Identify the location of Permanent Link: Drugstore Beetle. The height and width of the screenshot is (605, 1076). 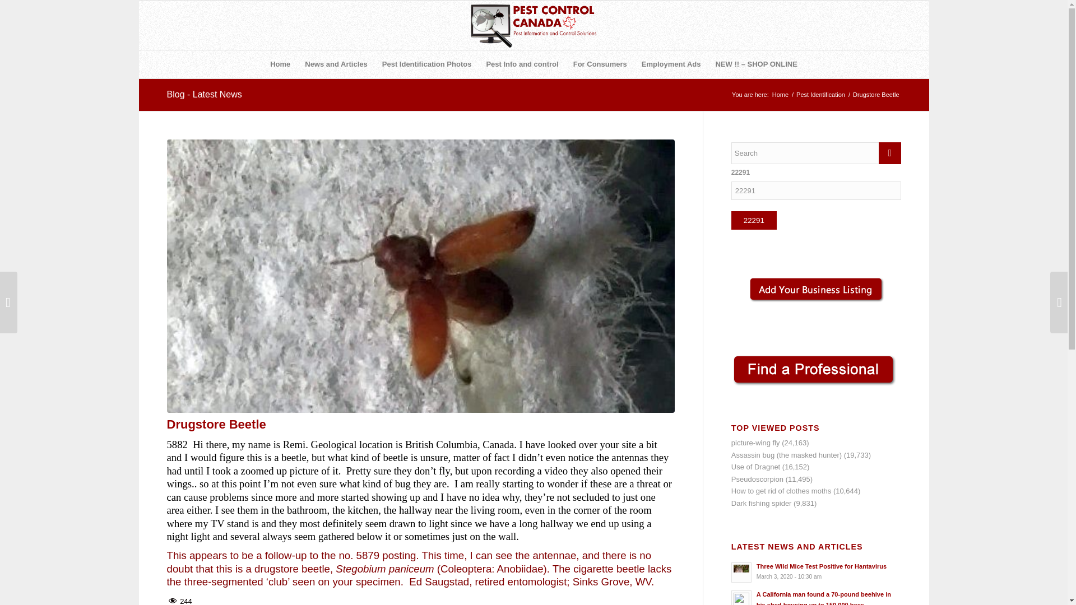
(216, 425).